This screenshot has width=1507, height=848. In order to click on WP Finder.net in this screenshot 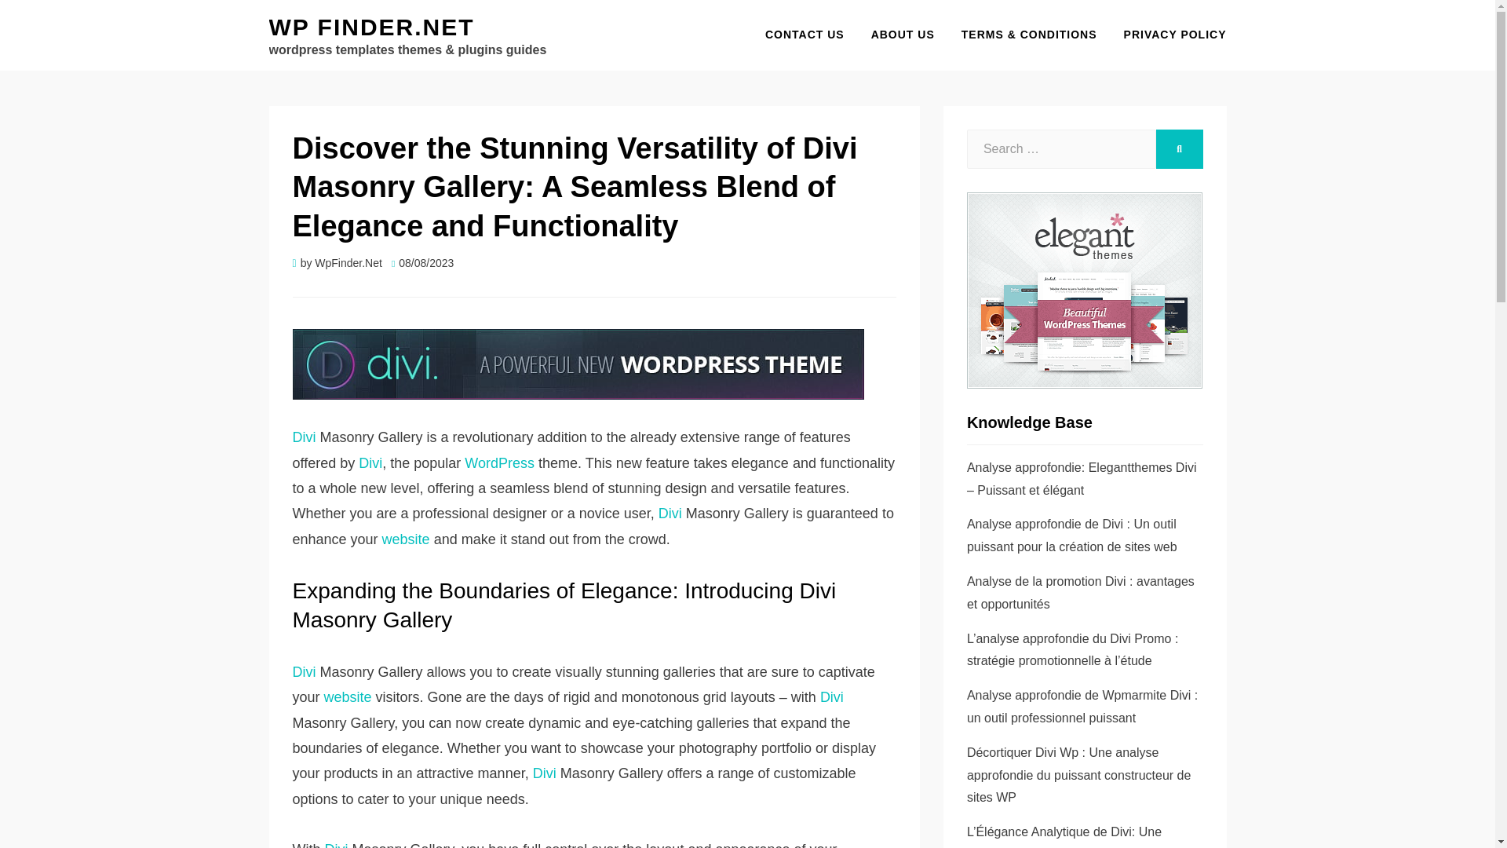, I will do `click(370, 27)`.